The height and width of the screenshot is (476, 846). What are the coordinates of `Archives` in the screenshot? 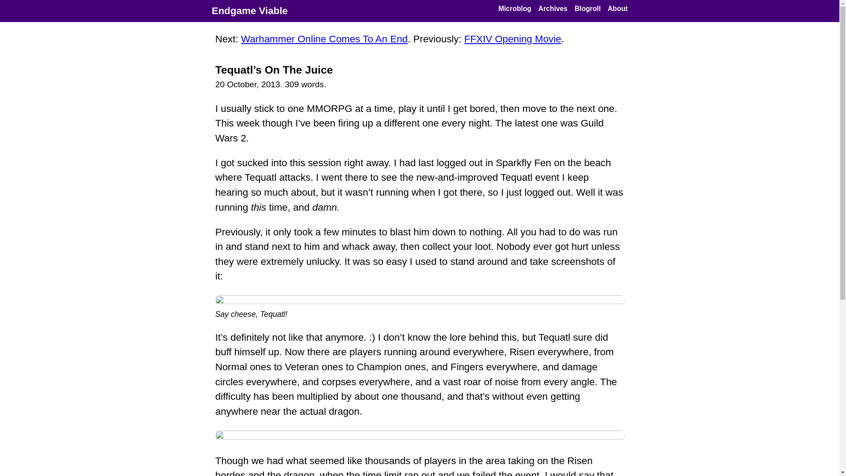 It's located at (553, 9).